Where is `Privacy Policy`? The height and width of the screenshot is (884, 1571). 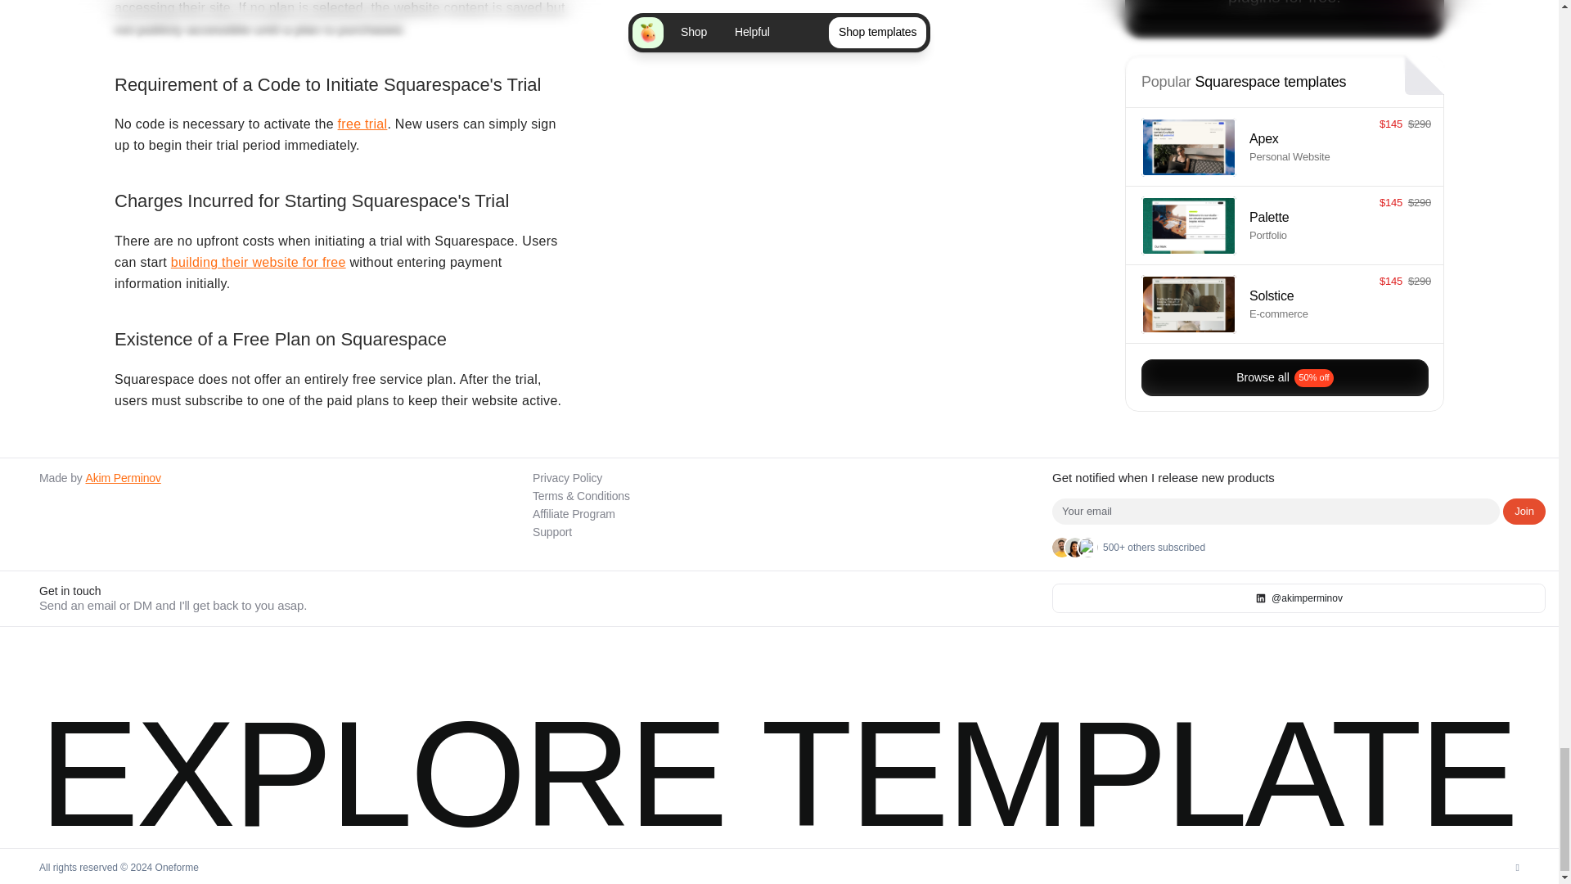 Privacy Policy is located at coordinates (566, 477).